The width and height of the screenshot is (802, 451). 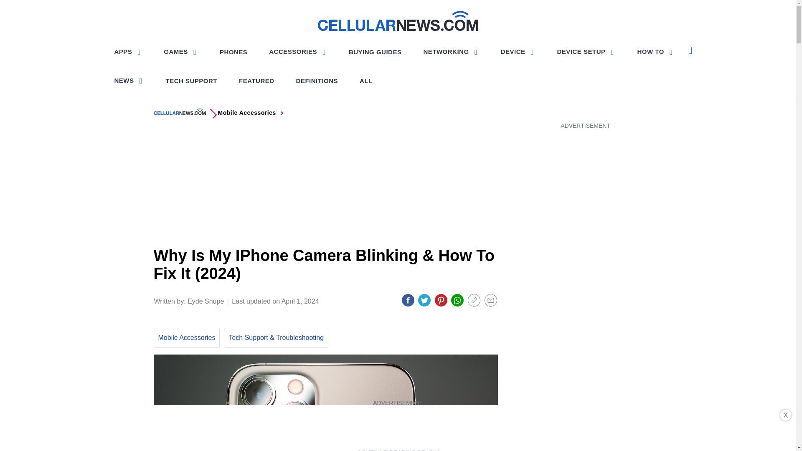 I want to click on Advertisement, so click(x=326, y=185).